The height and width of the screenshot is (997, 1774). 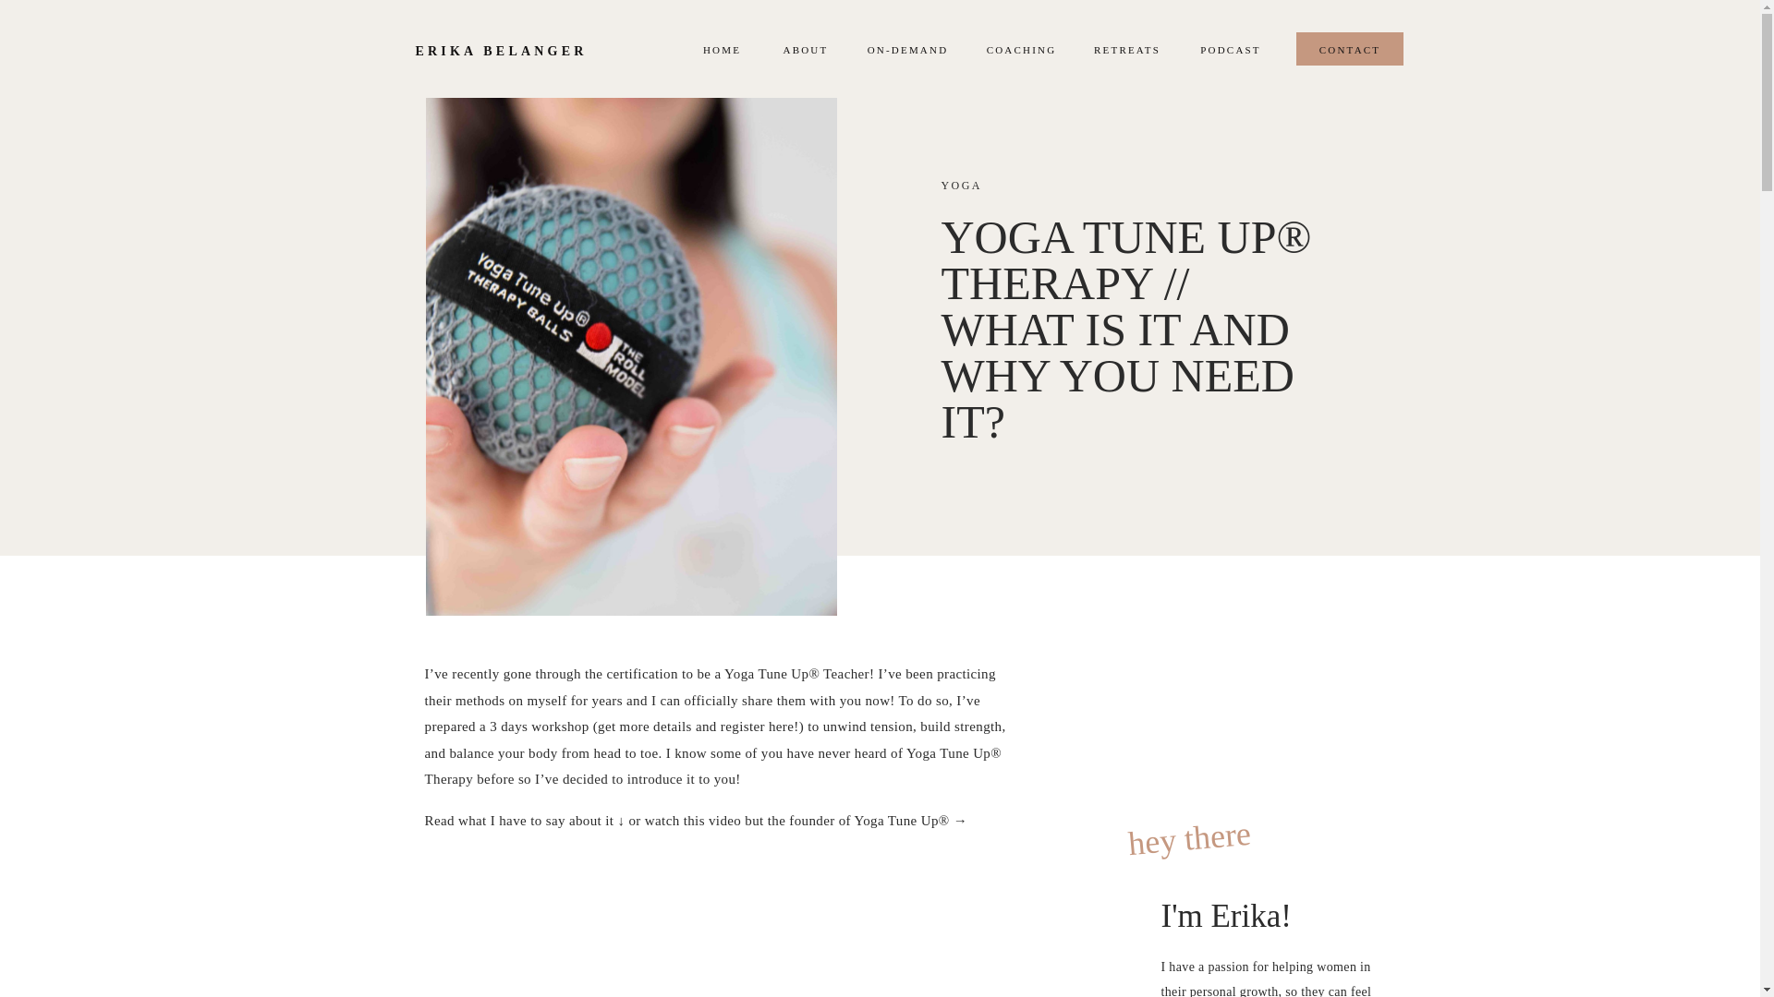 What do you see at coordinates (1020, 49) in the screenshot?
I see `COACHING` at bounding box center [1020, 49].